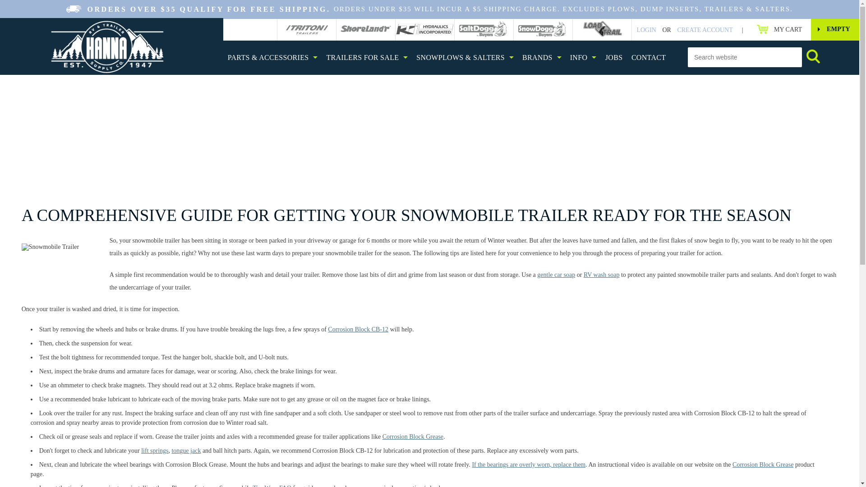  I want to click on shorelander trailer parts, so click(365, 30).